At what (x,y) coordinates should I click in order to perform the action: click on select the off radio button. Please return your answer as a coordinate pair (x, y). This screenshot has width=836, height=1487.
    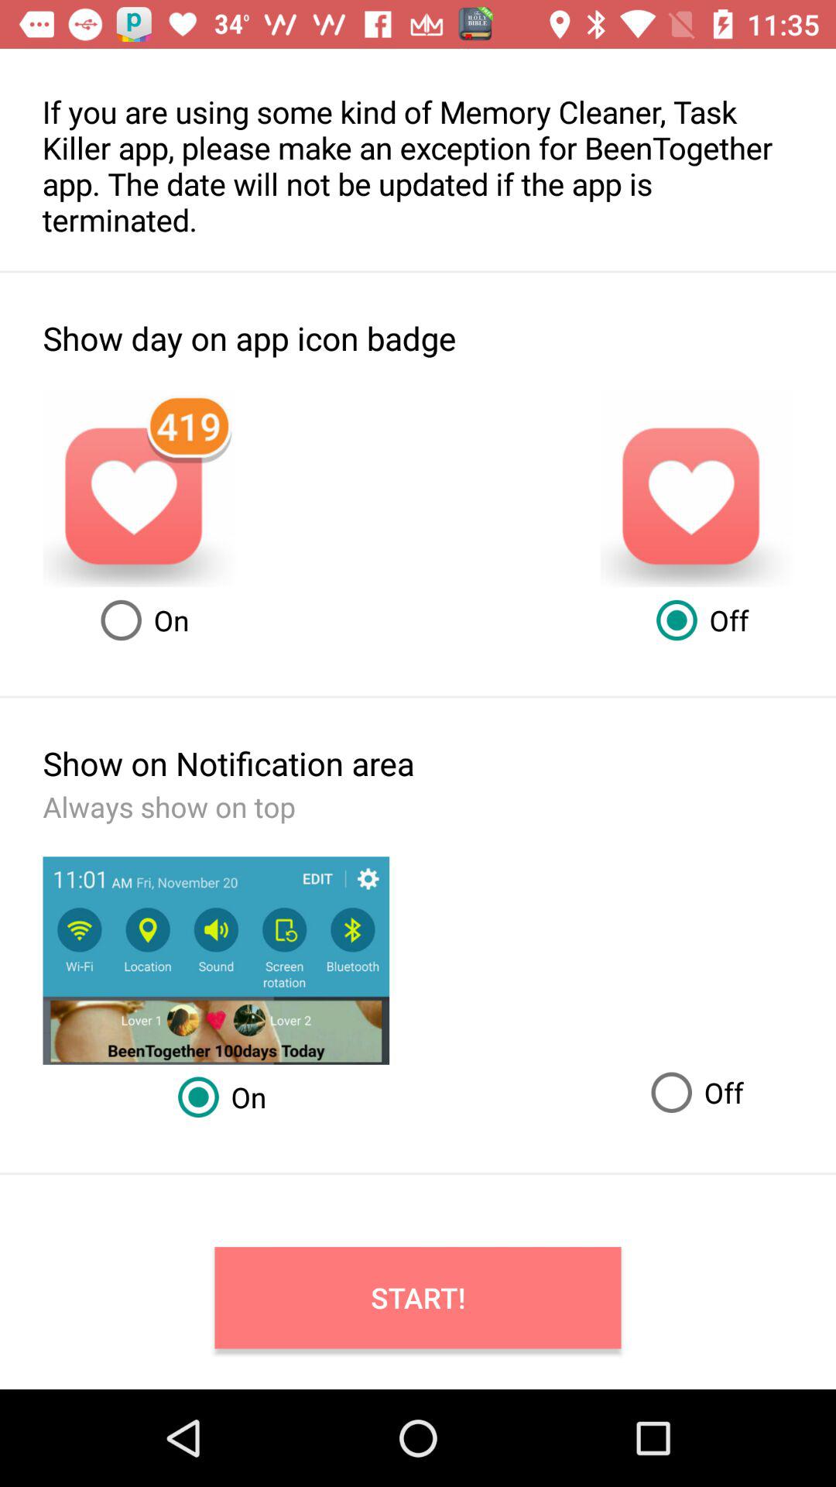
    Looking at the image, I should click on (692, 1092).